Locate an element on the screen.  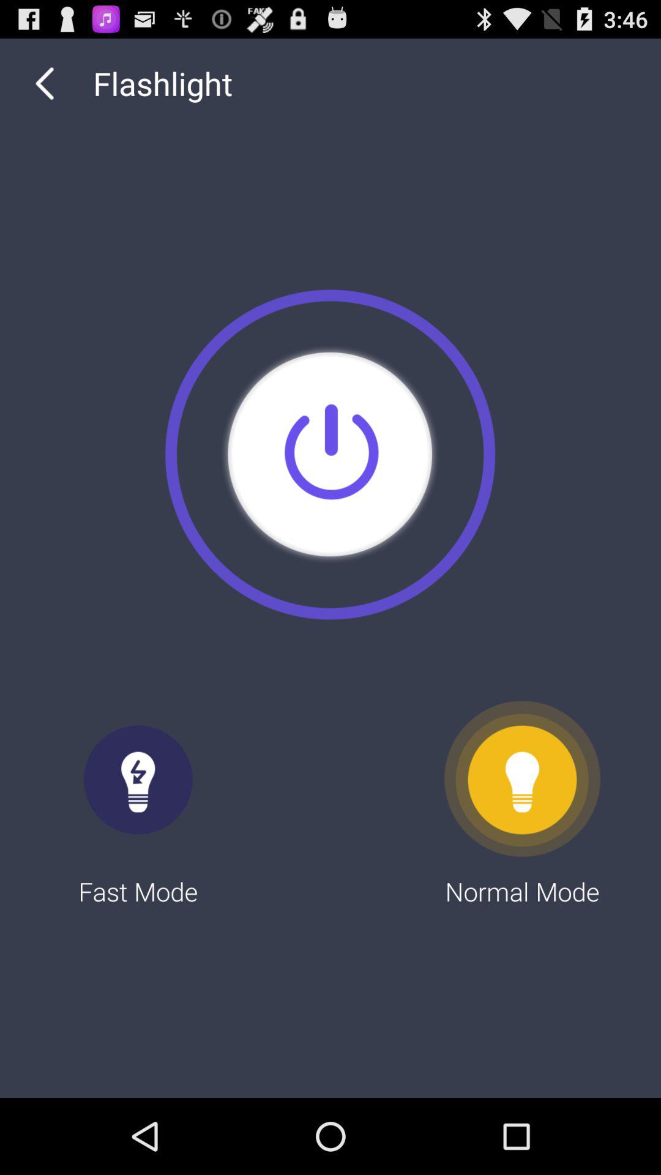
launch normal mode at the bottom right corner is located at coordinates (523, 804).